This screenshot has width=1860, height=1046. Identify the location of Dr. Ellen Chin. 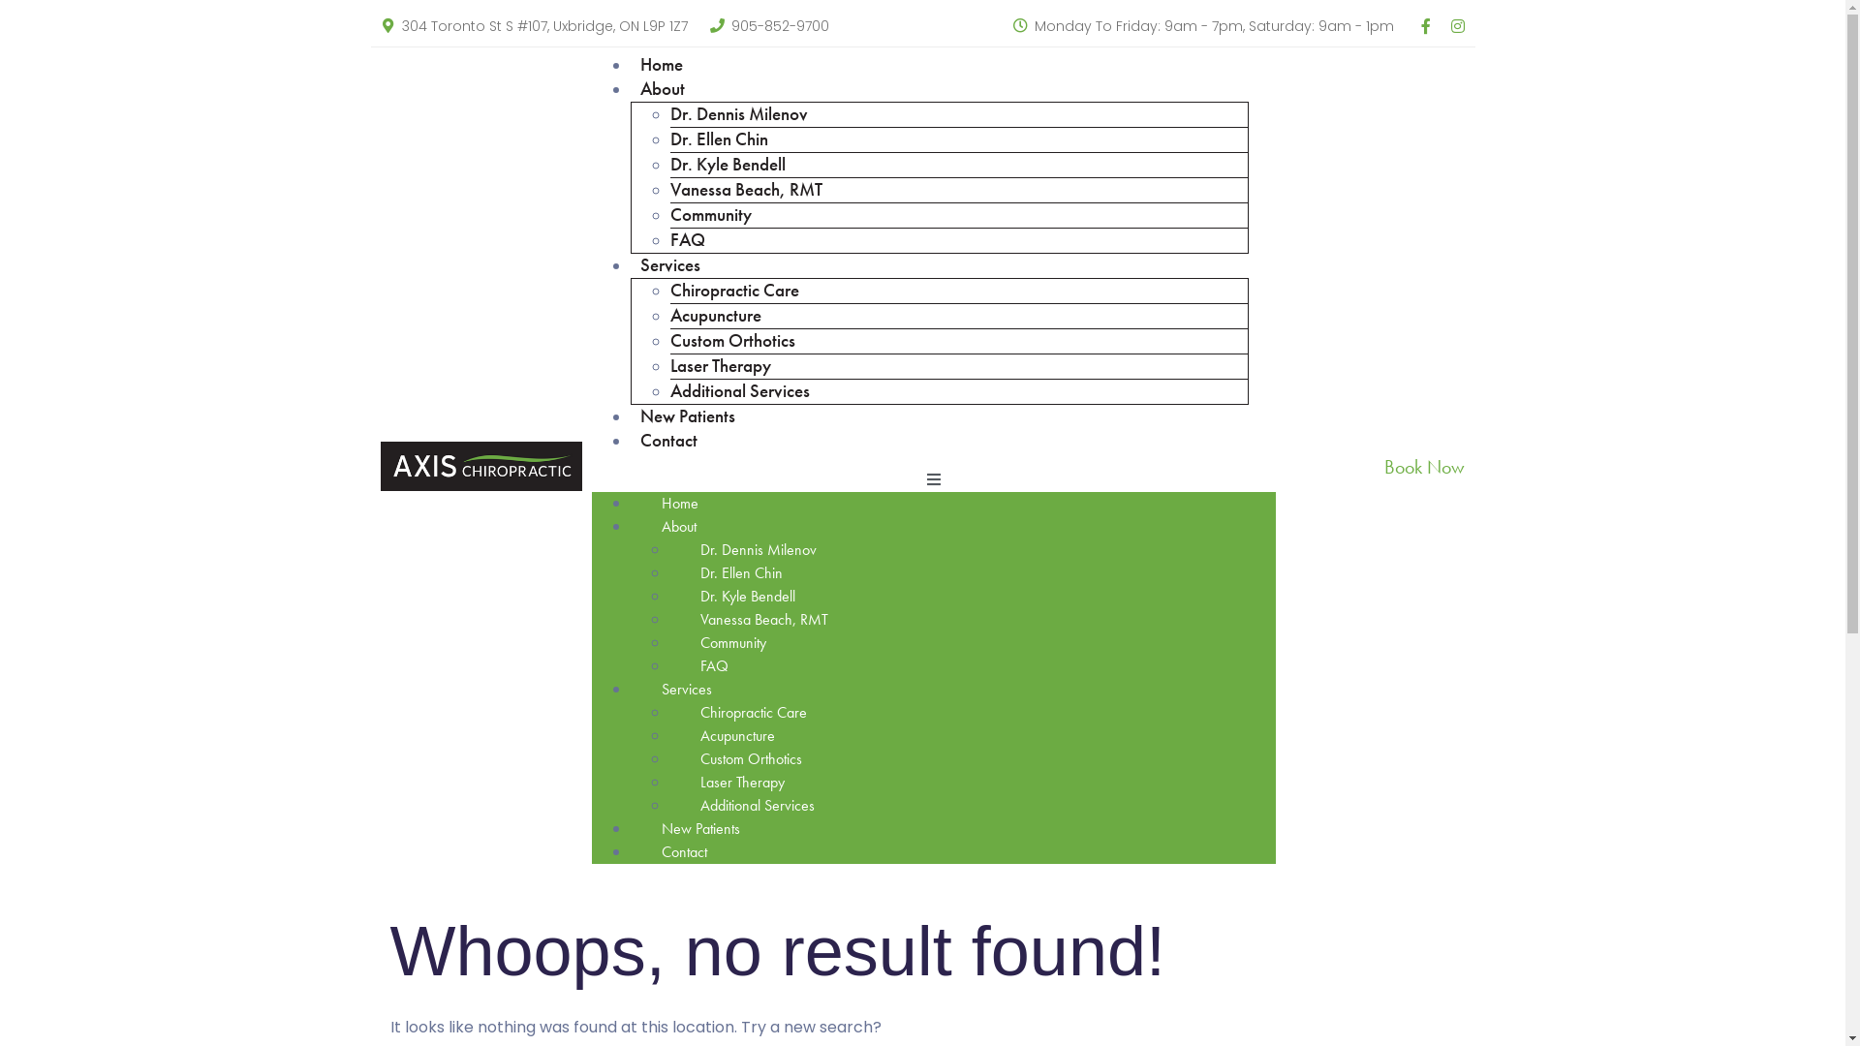
(742, 573).